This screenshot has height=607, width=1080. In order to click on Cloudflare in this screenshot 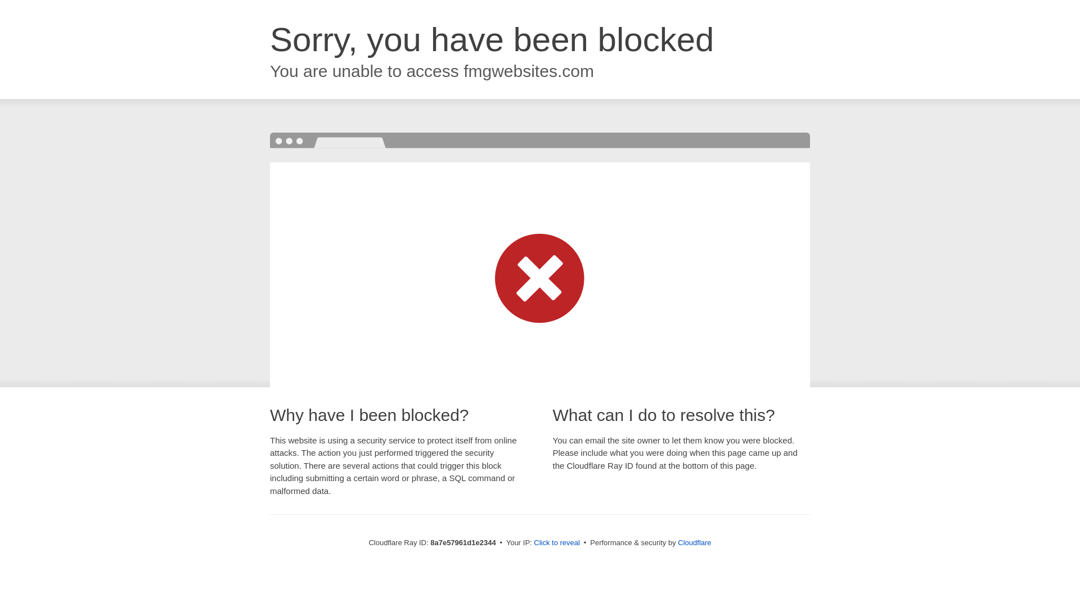, I will do `click(694, 542)`.